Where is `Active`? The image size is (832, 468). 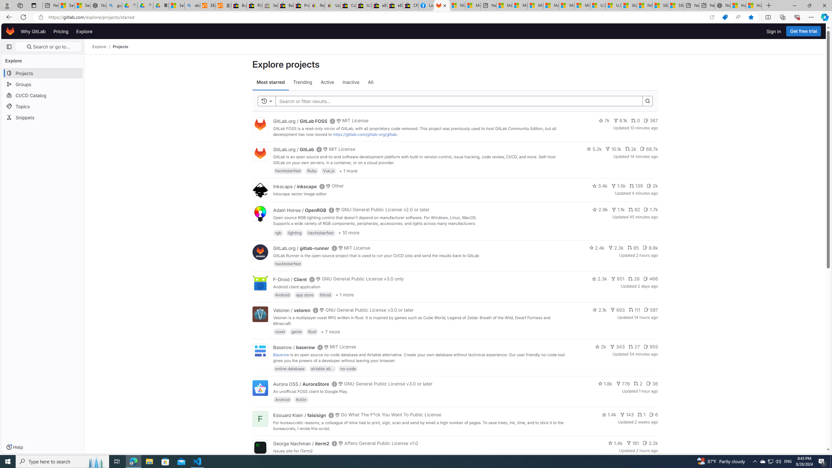
Active is located at coordinates (327, 82).